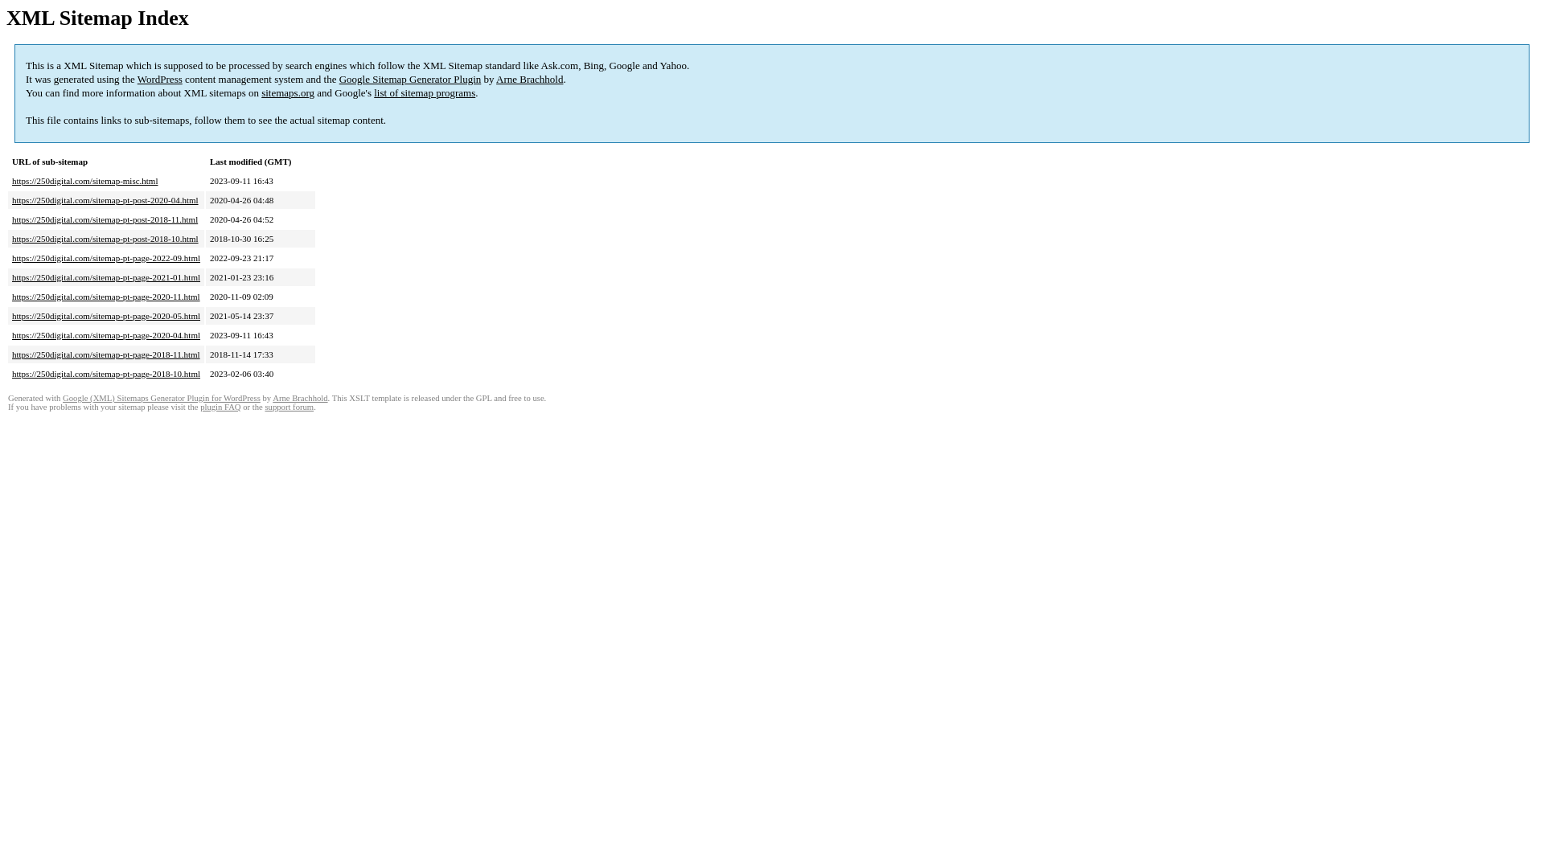  What do you see at coordinates (106, 297) in the screenshot?
I see `https://250digital.com/sitemap-pt-page-2020-11.html` at bounding box center [106, 297].